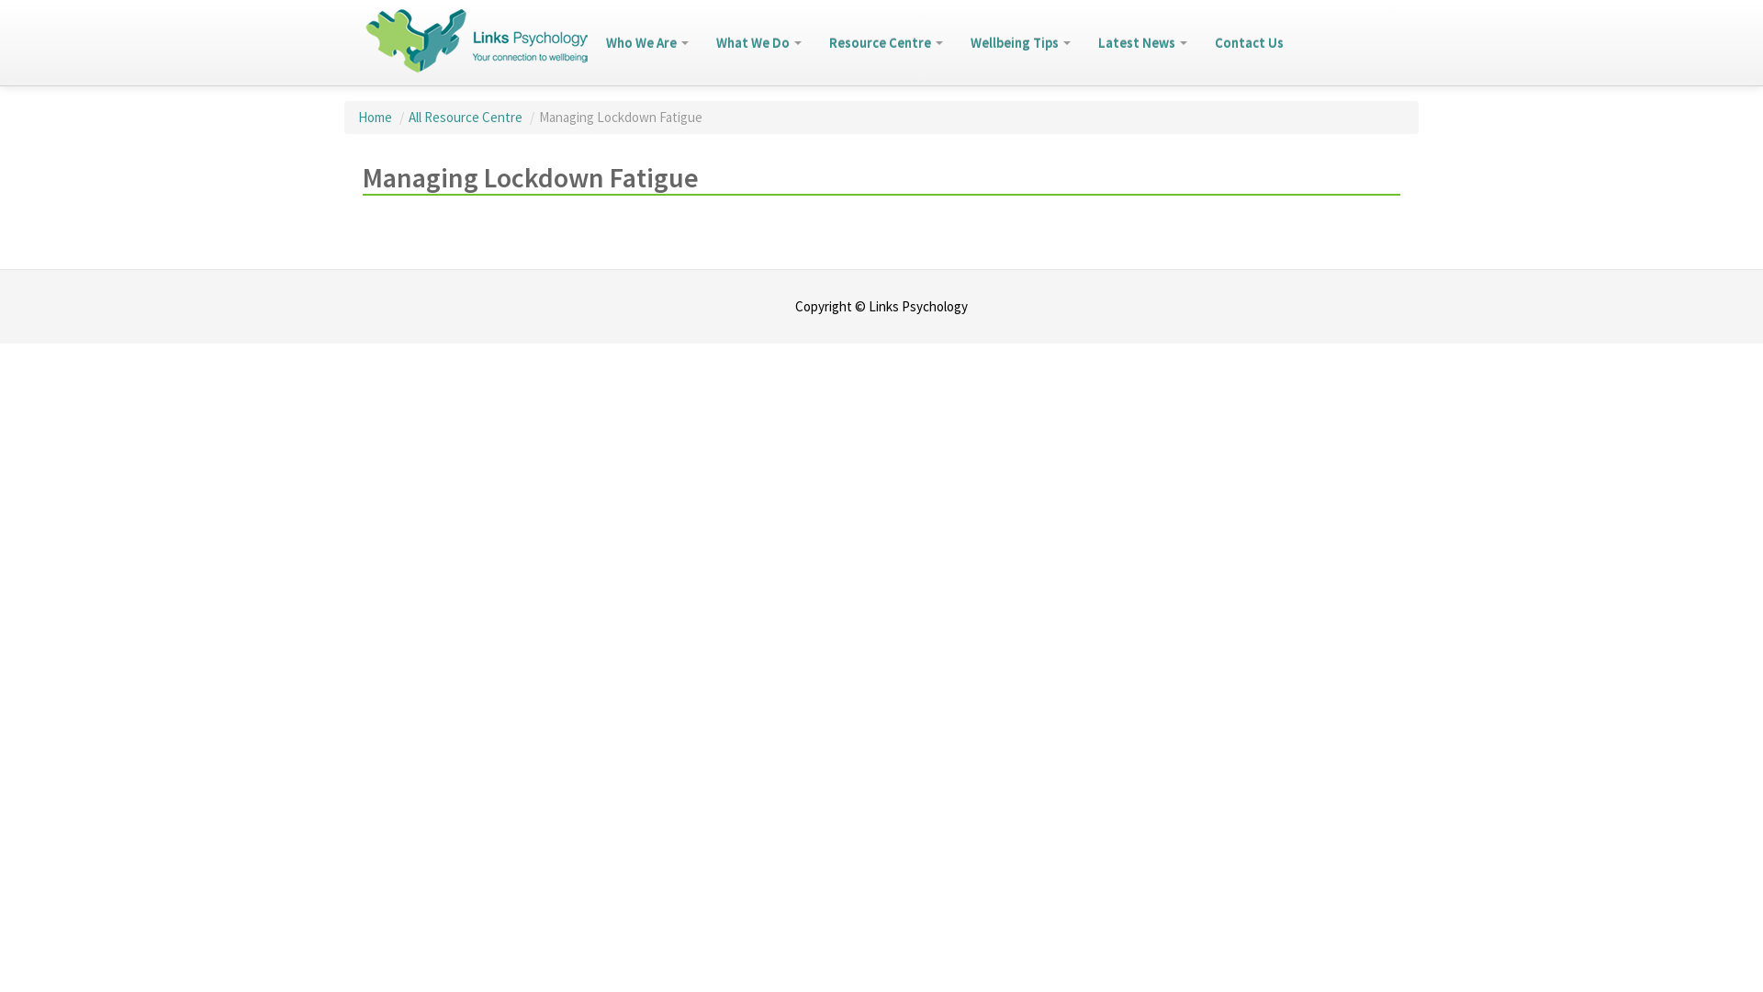 This screenshot has height=992, width=1763. I want to click on Contact Us, so click(1249, 42).